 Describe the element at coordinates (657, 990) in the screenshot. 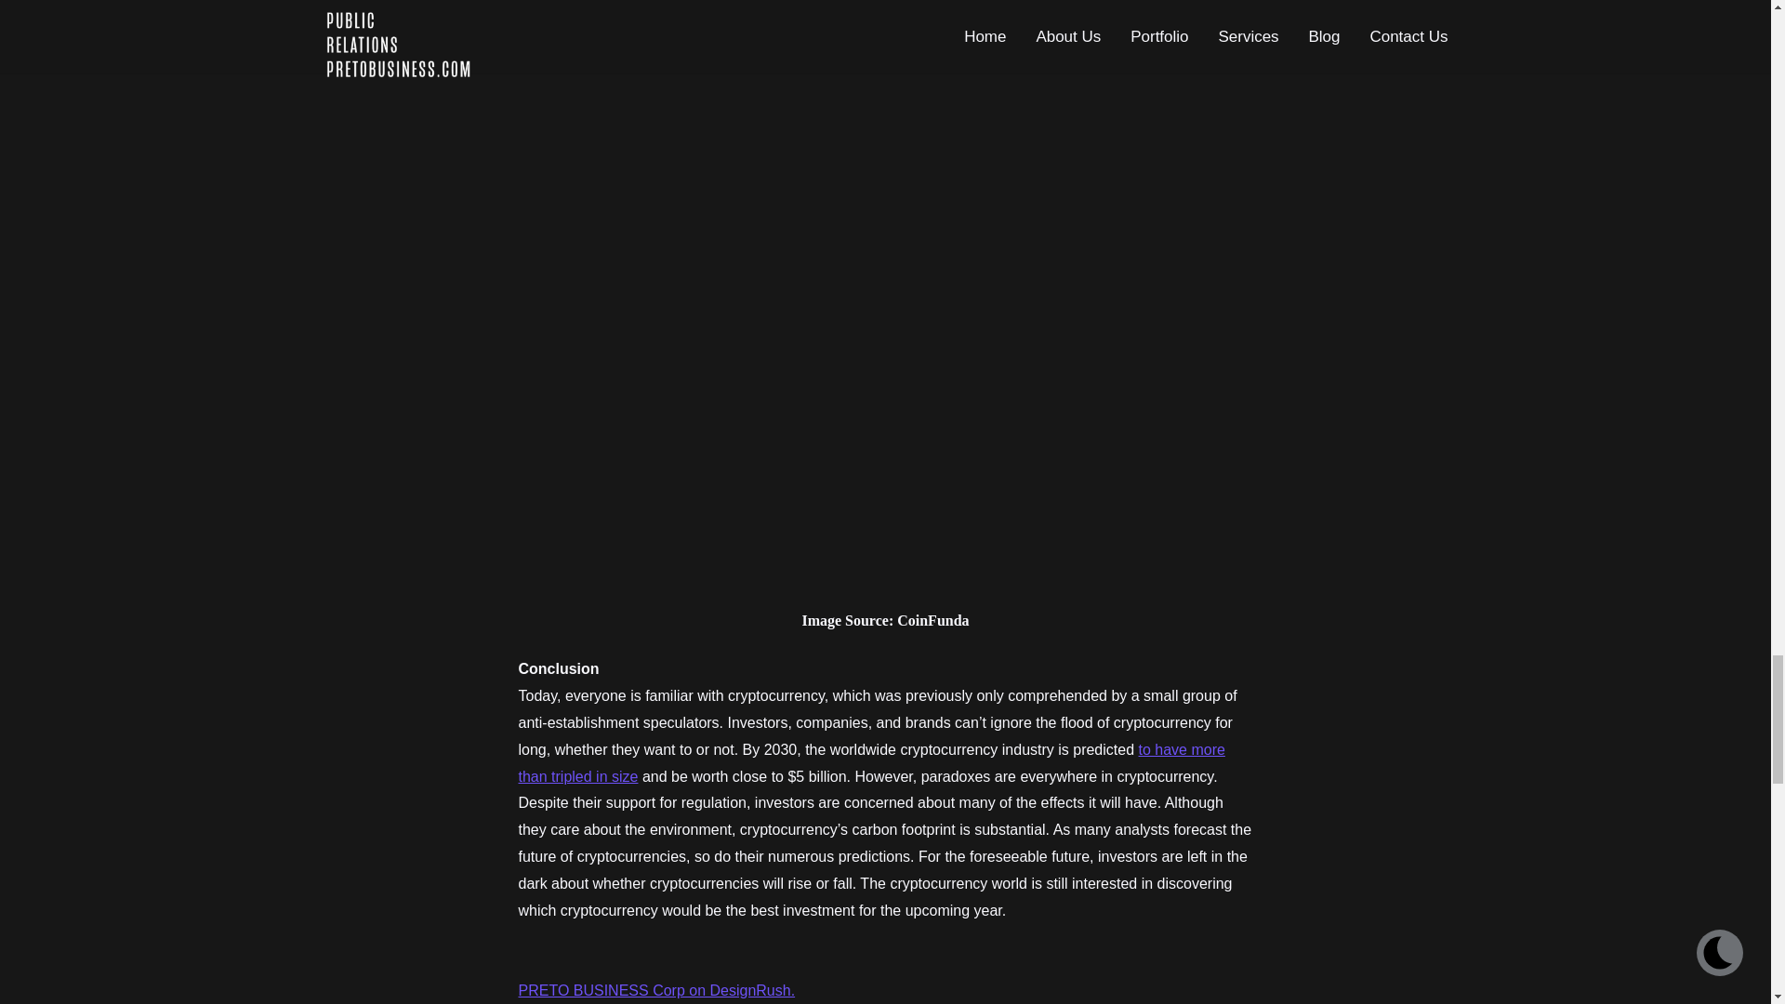

I see `PRETO BUSINESS Corp on DesignRush.` at that location.